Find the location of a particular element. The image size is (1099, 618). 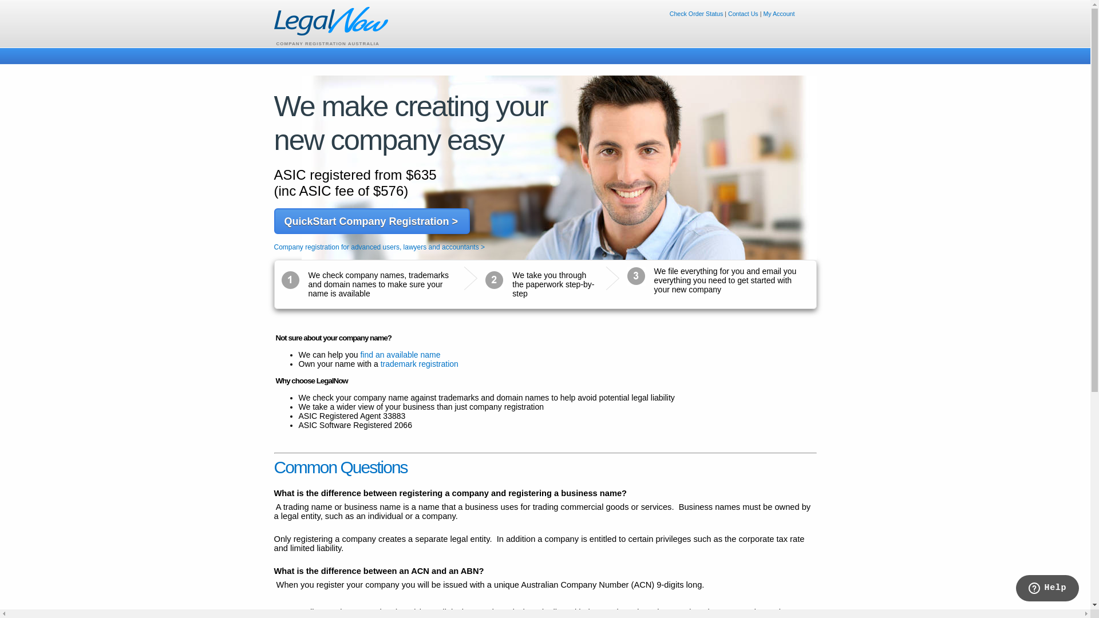

Contact Us is located at coordinates (743, 14).